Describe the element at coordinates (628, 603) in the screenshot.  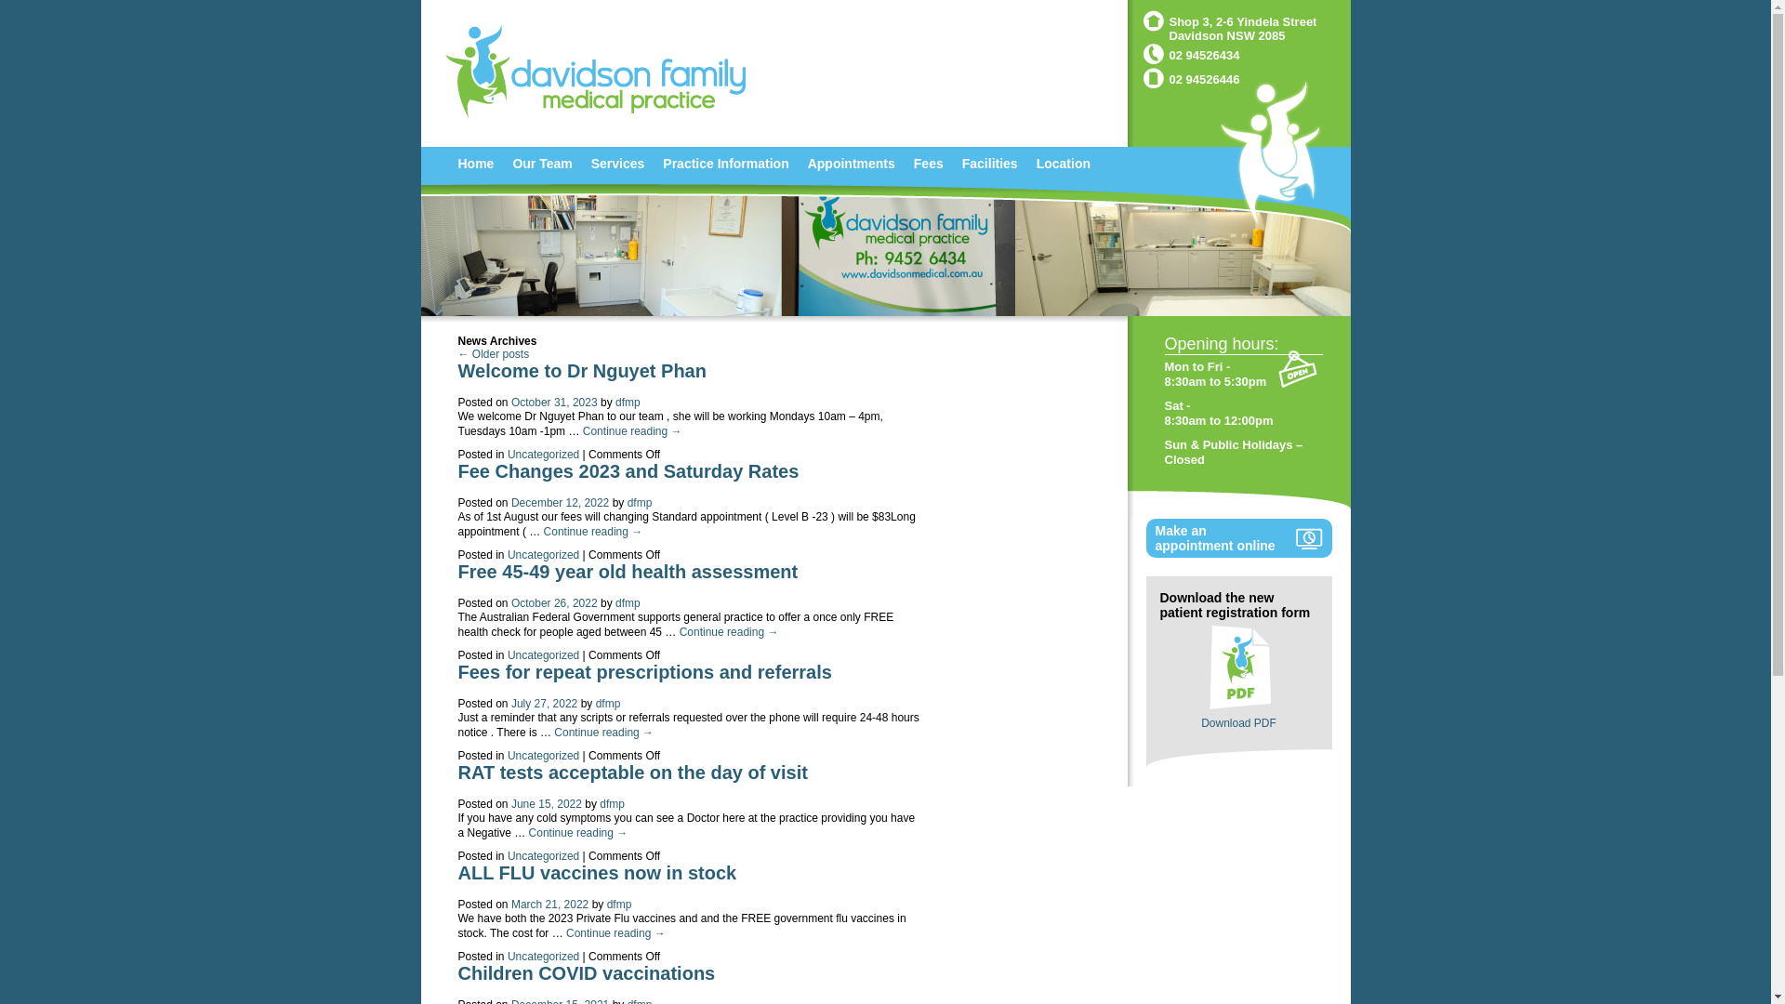
I see `dfmp` at that location.